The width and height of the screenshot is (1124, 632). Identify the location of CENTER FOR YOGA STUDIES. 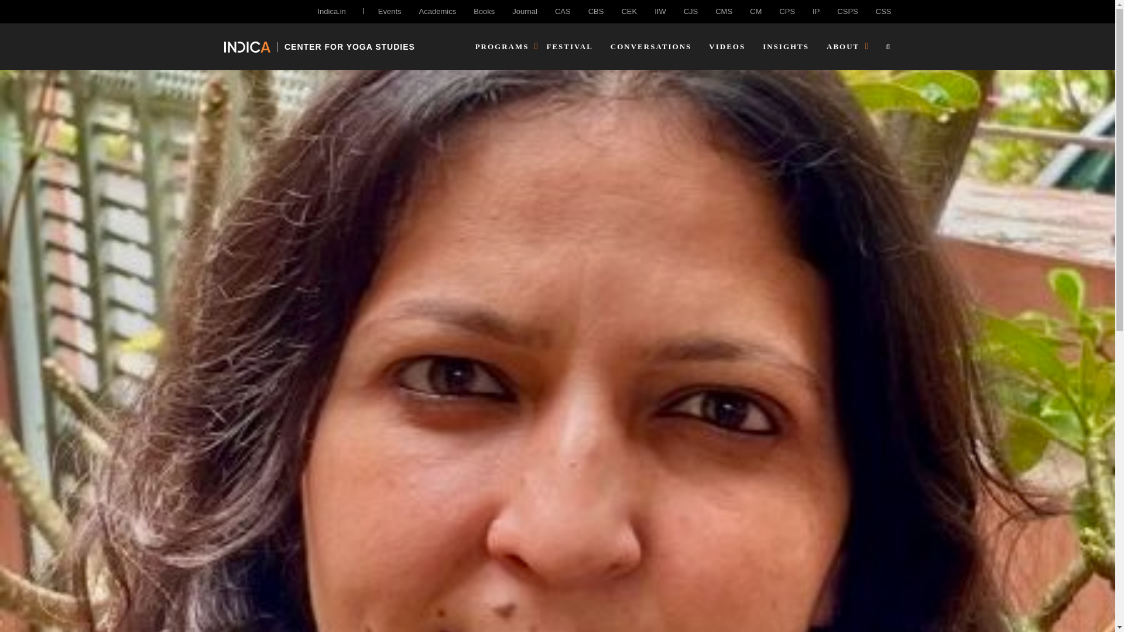
(319, 46).